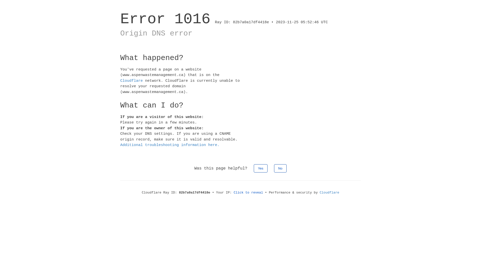 This screenshot has width=481, height=270. What do you see at coordinates (170, 145) in the screenshot?
I see `Additional troubleshooting information here.` at bounding box center [170, 145].